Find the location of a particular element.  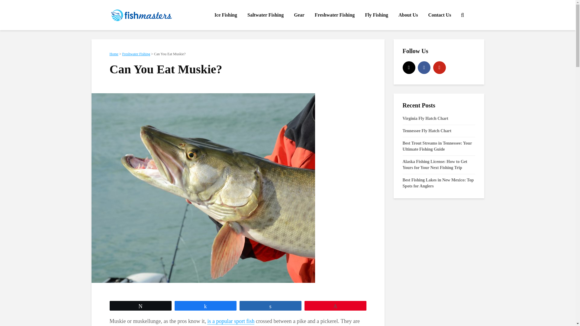

Contact Us is located at coordinates (439, 15).